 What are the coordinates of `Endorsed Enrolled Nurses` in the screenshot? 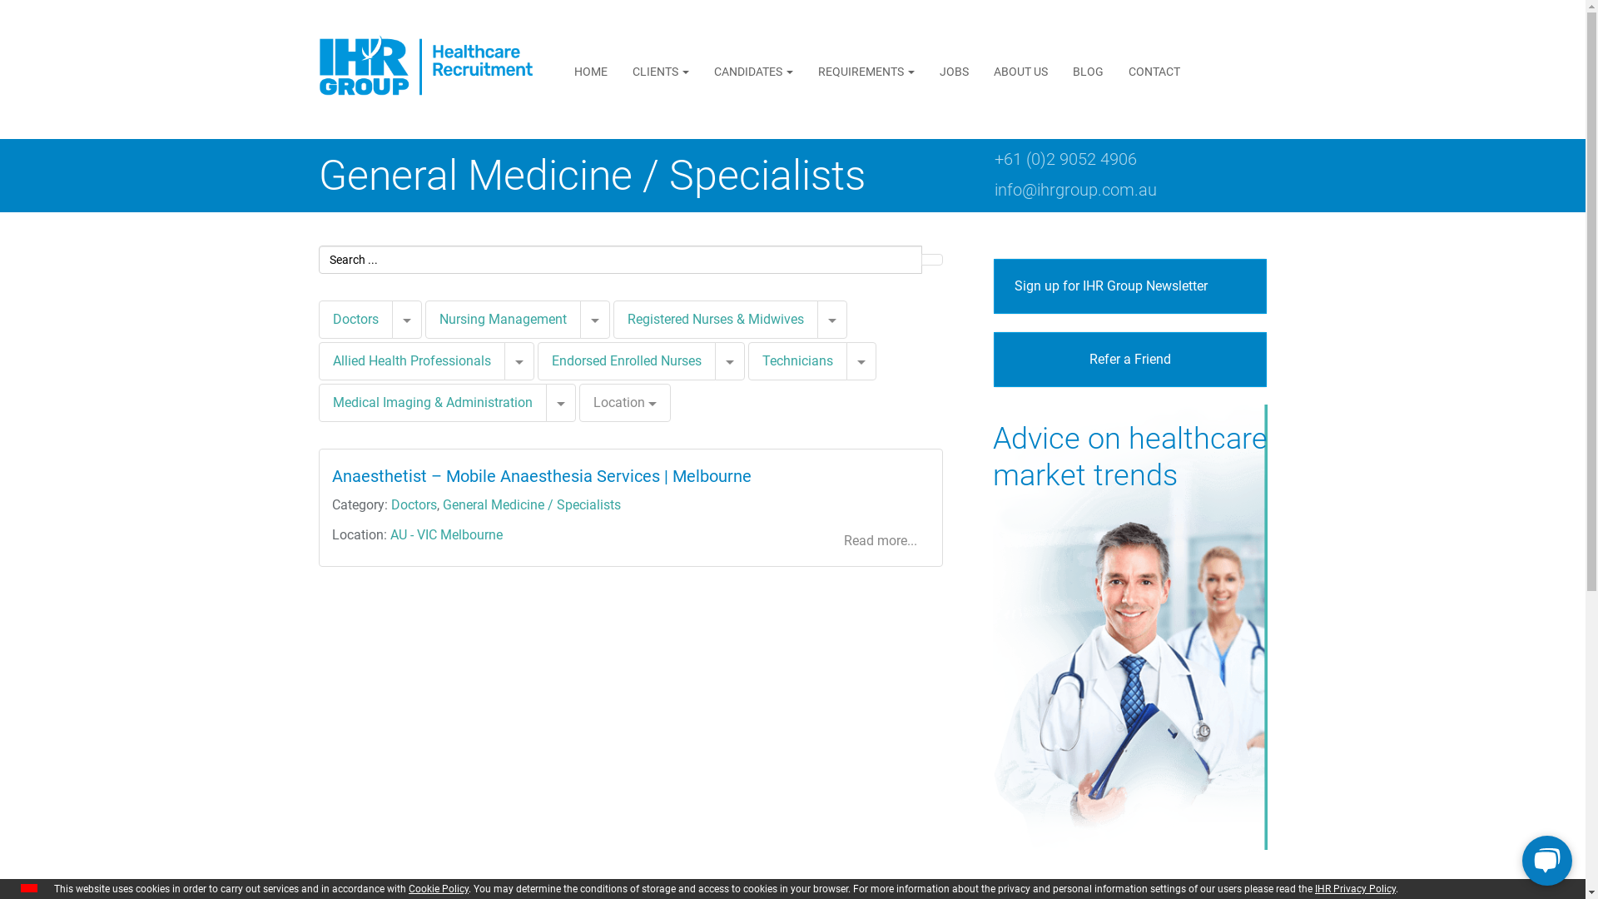 It's located at (627, 361).